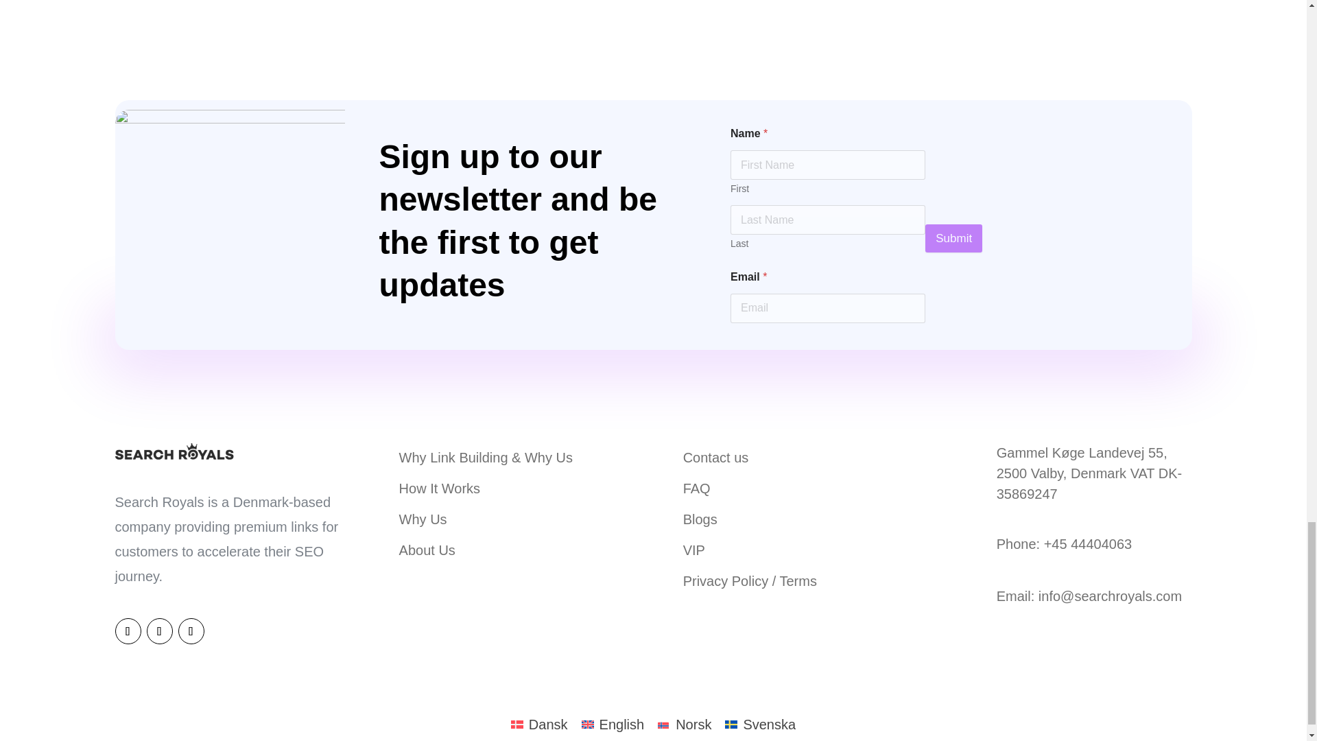  Describe the element at coordinates (191, 631) in the screenshot. I see `Follow on Youtube` at that location.